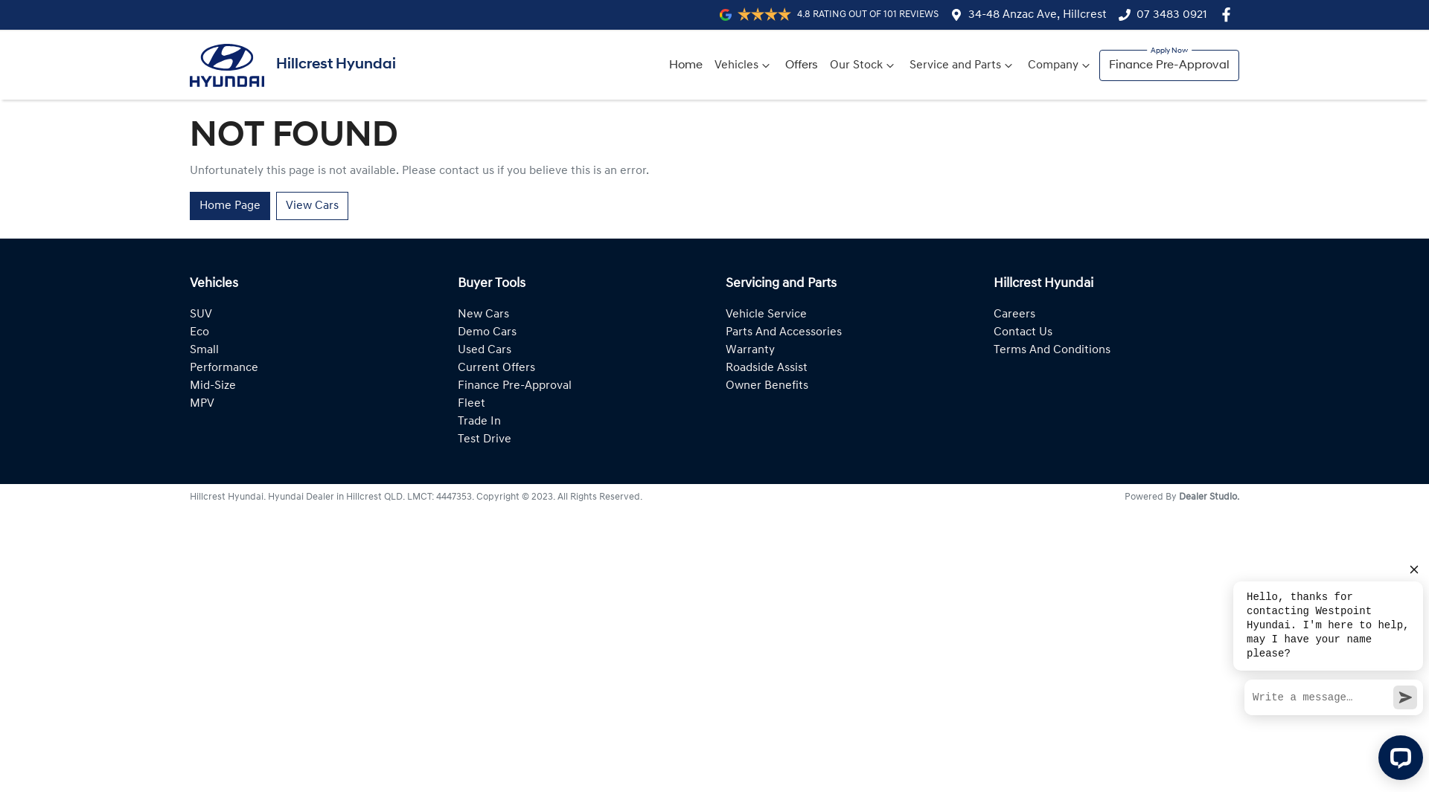  Describe the element at coordinates (479, 422) in the screenshot. I see `Trade In` at that location.